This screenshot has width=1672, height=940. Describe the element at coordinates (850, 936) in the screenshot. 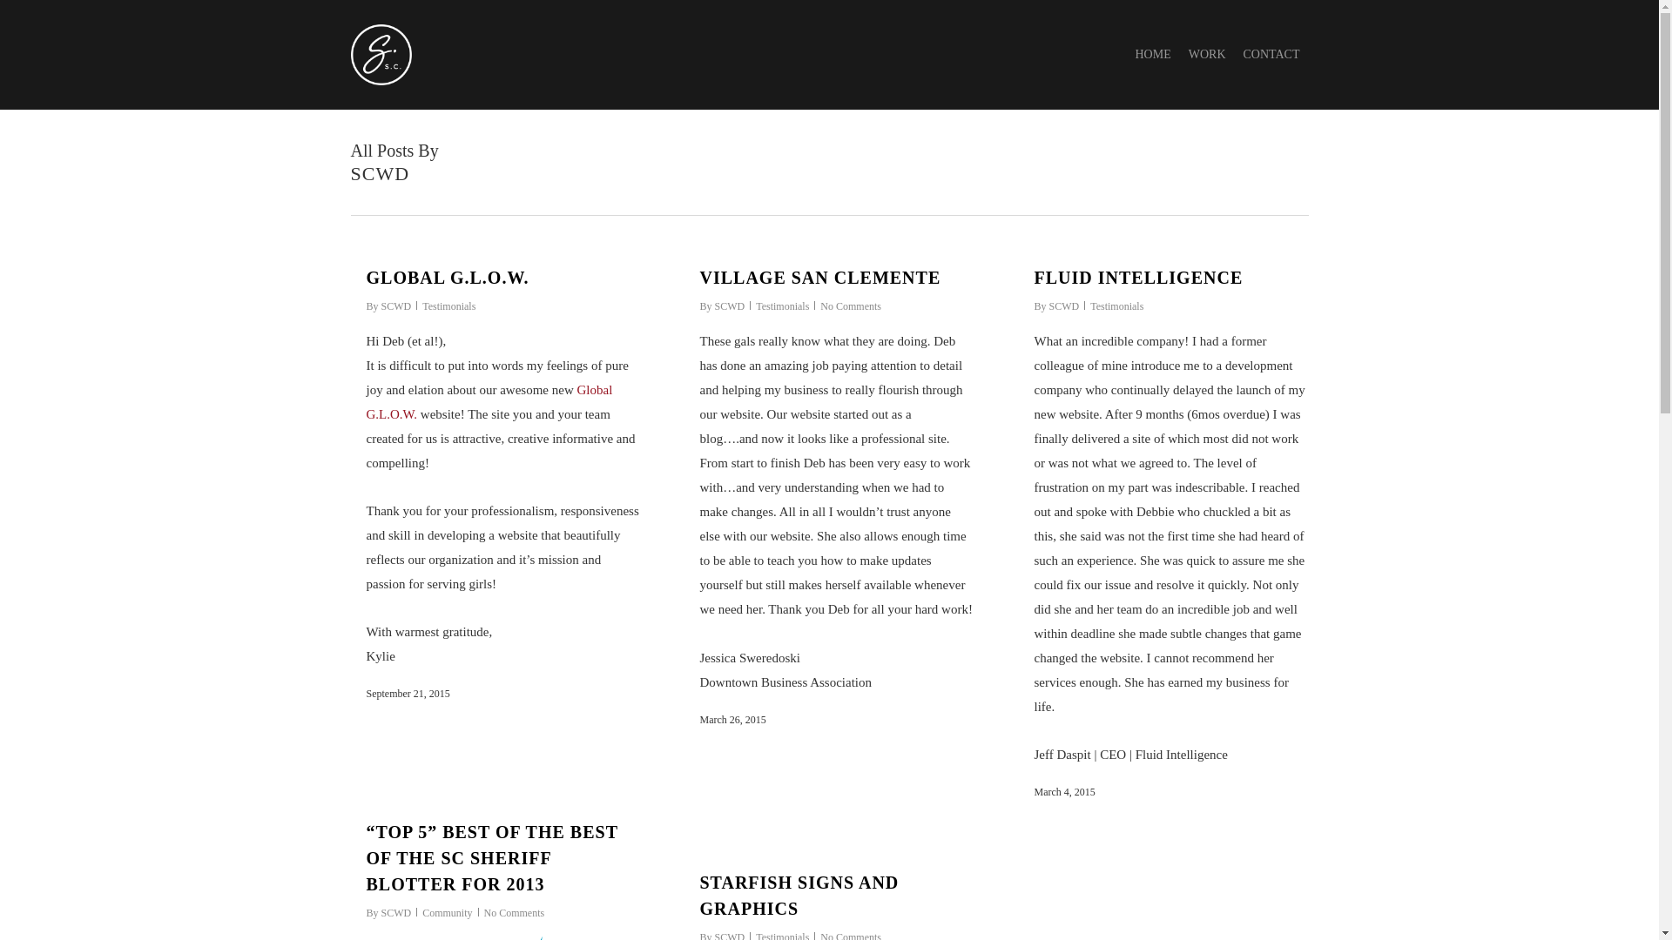

I see `No Comments` at that location.